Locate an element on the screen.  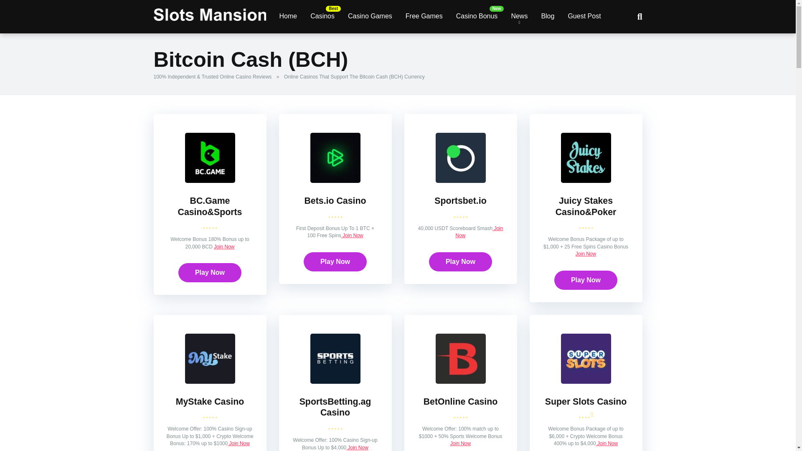
Join Now is located at coordinates (460, 443).